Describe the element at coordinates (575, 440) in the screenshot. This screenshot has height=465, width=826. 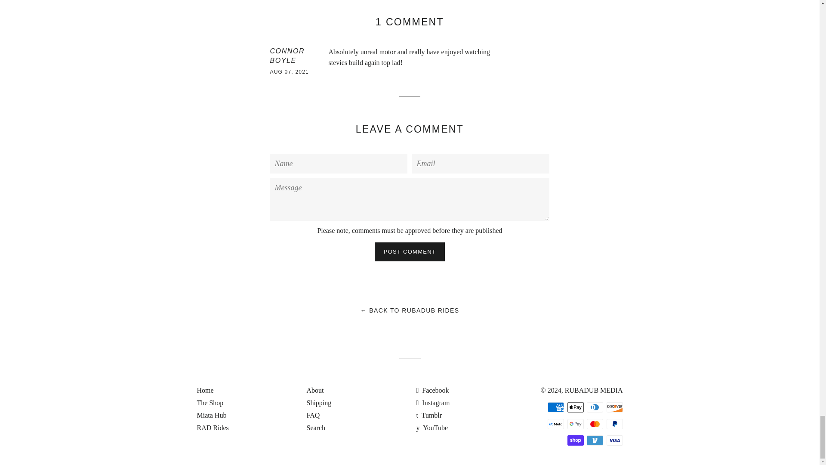
I see `Shop Pay` at that location.